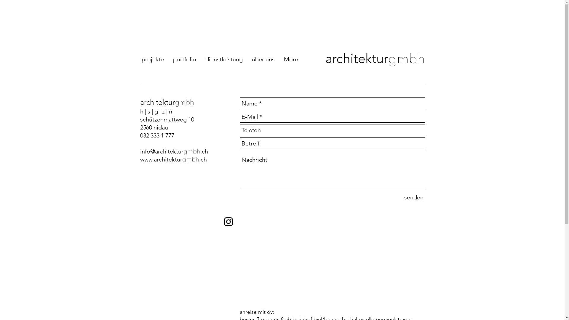 The image size is (569, 320). I want to click on dienstleistung, so click(223, 59).